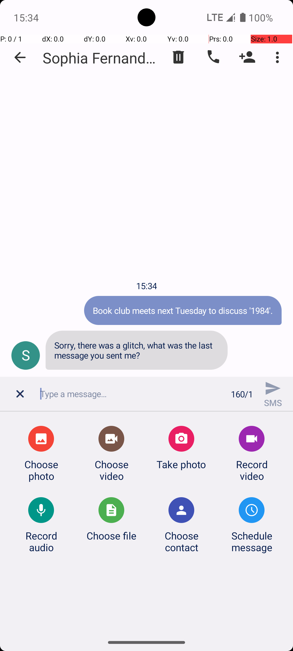 This screenshot has width=293, height=651. Describe the element at coordinates (41, 470) in the screenshot. I see `Choose photo` at that location.